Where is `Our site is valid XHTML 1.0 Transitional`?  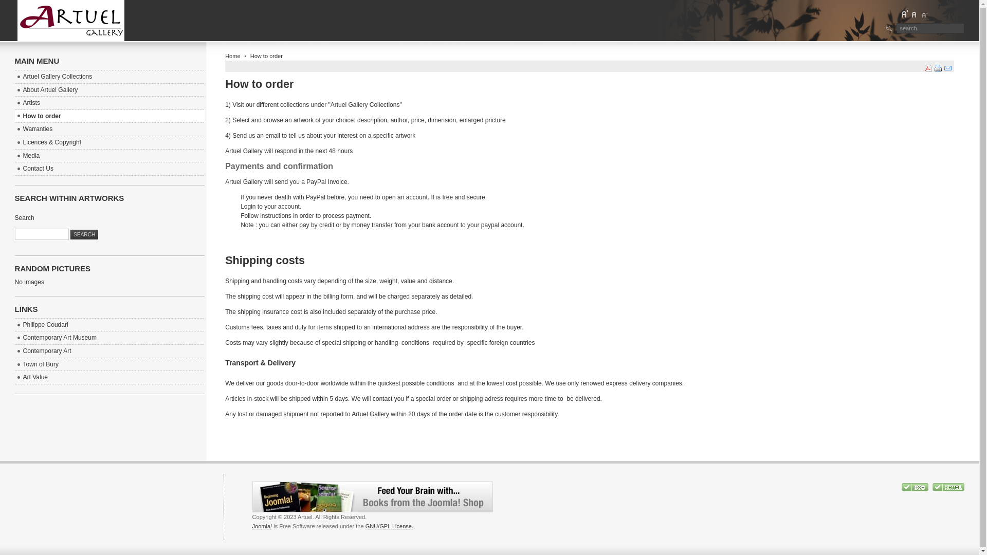 Our site is valid XHTML 1.0 Transitional is located at coordinates (948, 489).